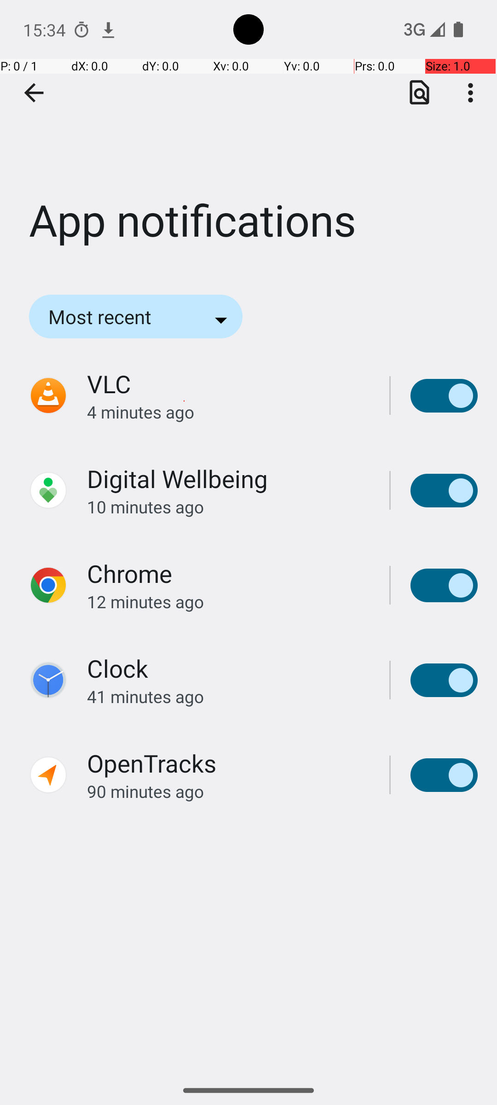 The height and width of the screenshot is (1105, 497). What do you see at coordinates (228, 506) in the screenshot?
I see `10 minutes ago` at bounding box center [228, 506].